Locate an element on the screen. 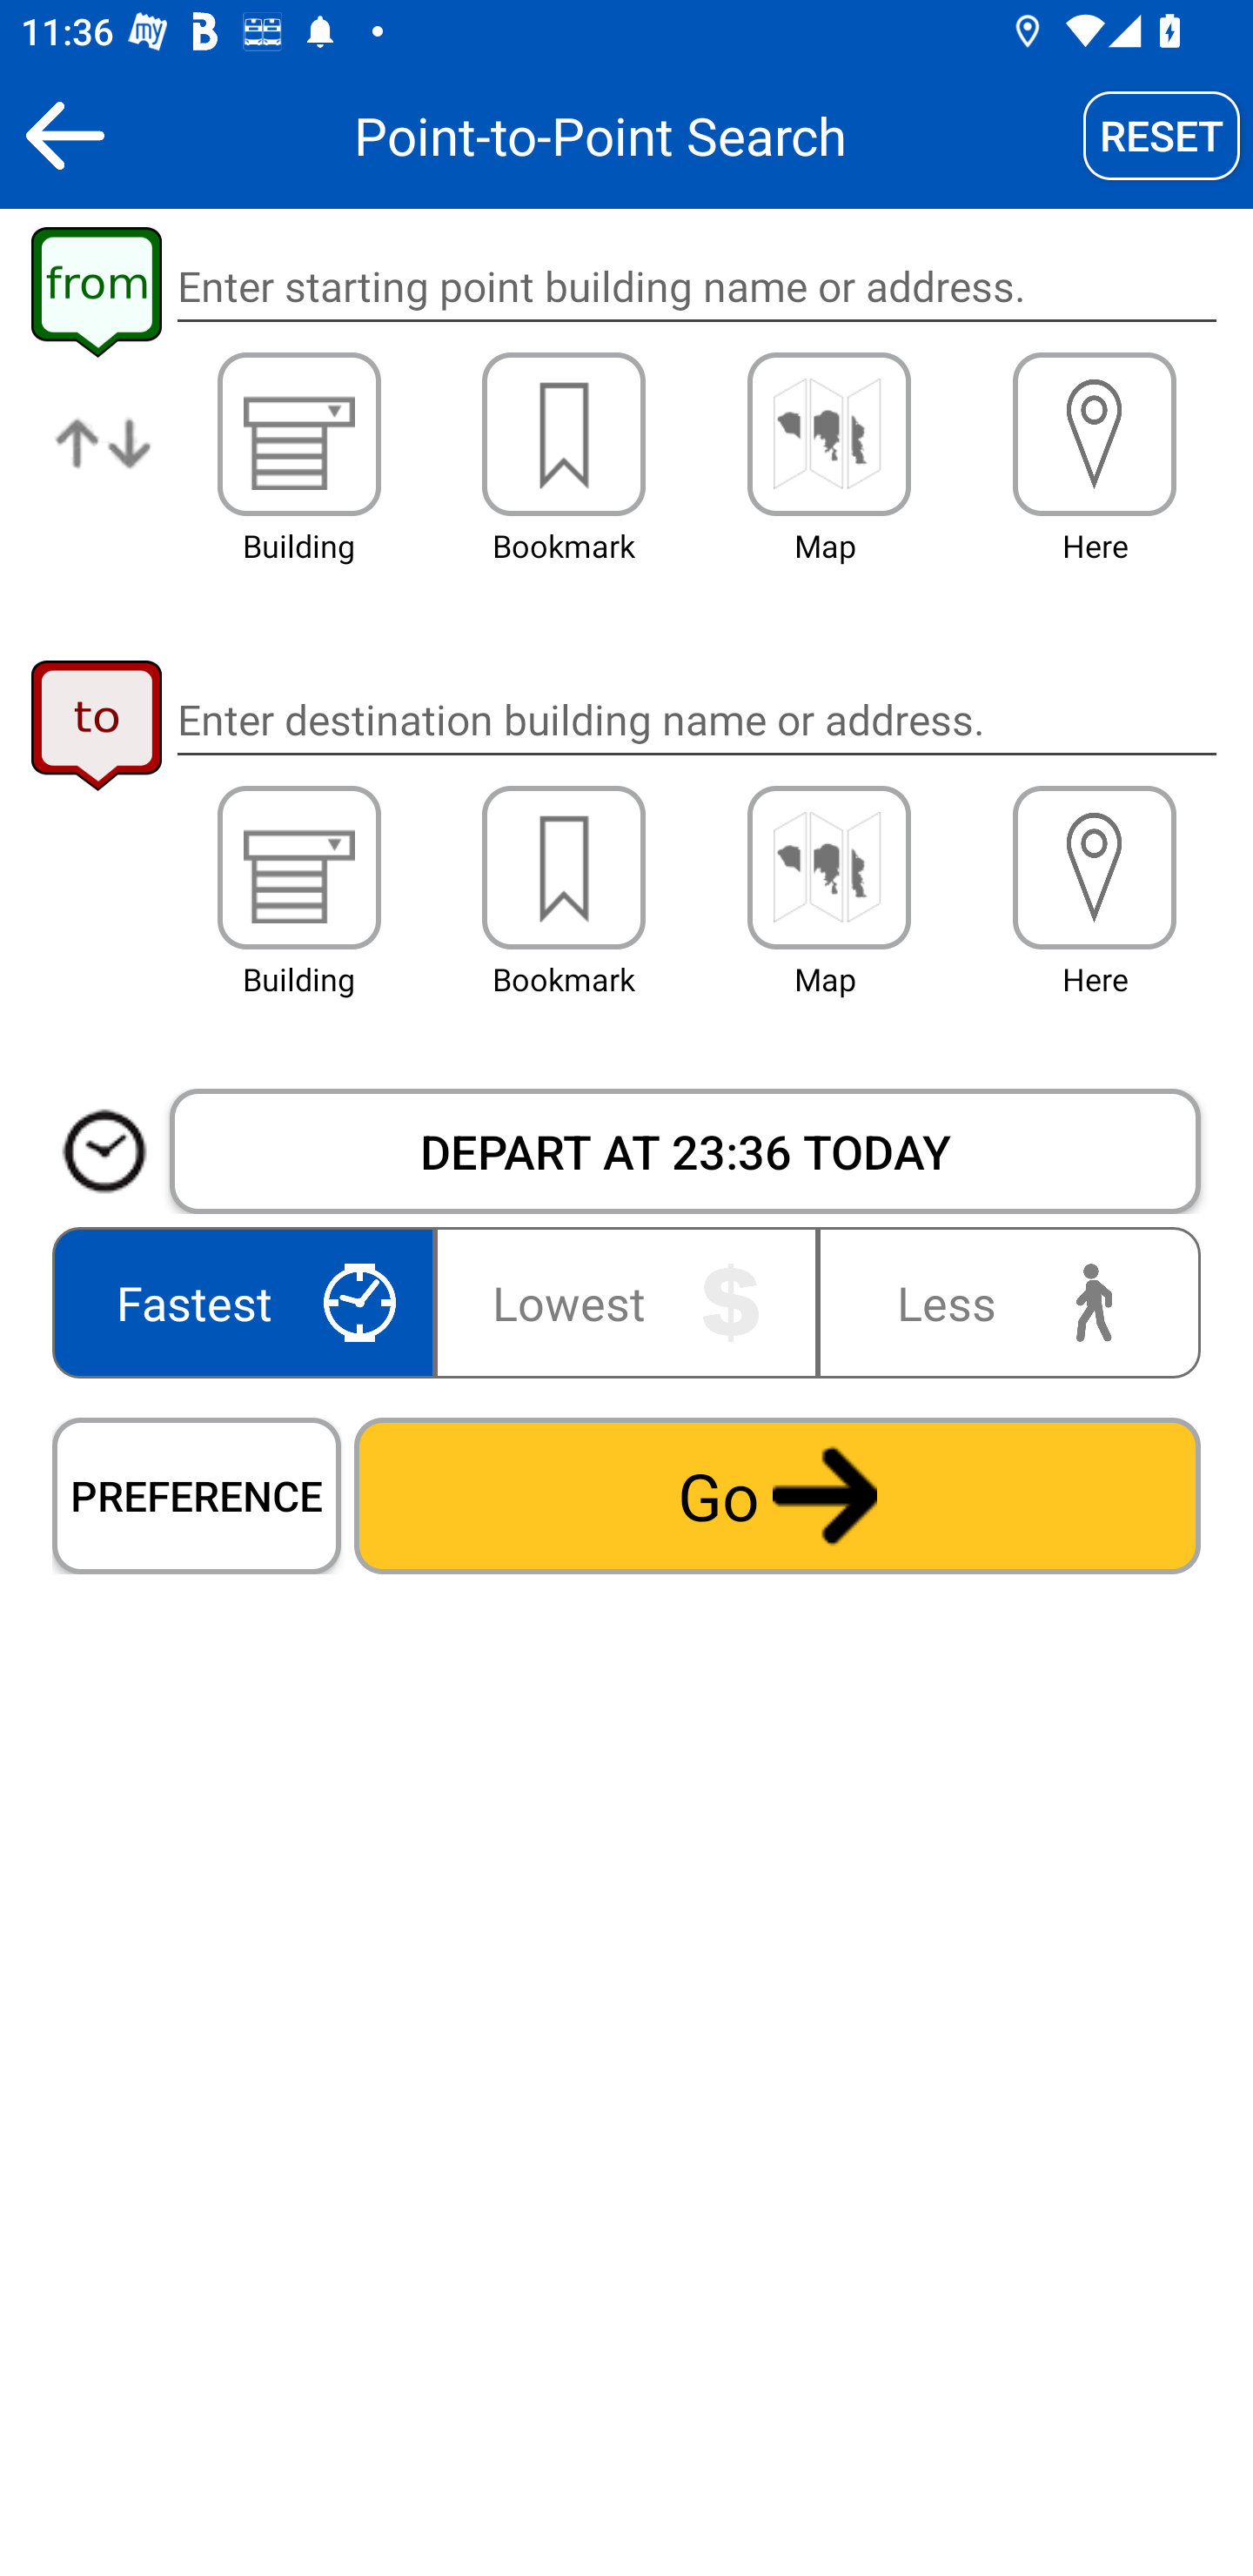 The width and height of the screenshot is (1253, 2576). Go is located at coordinates (777, 1495).